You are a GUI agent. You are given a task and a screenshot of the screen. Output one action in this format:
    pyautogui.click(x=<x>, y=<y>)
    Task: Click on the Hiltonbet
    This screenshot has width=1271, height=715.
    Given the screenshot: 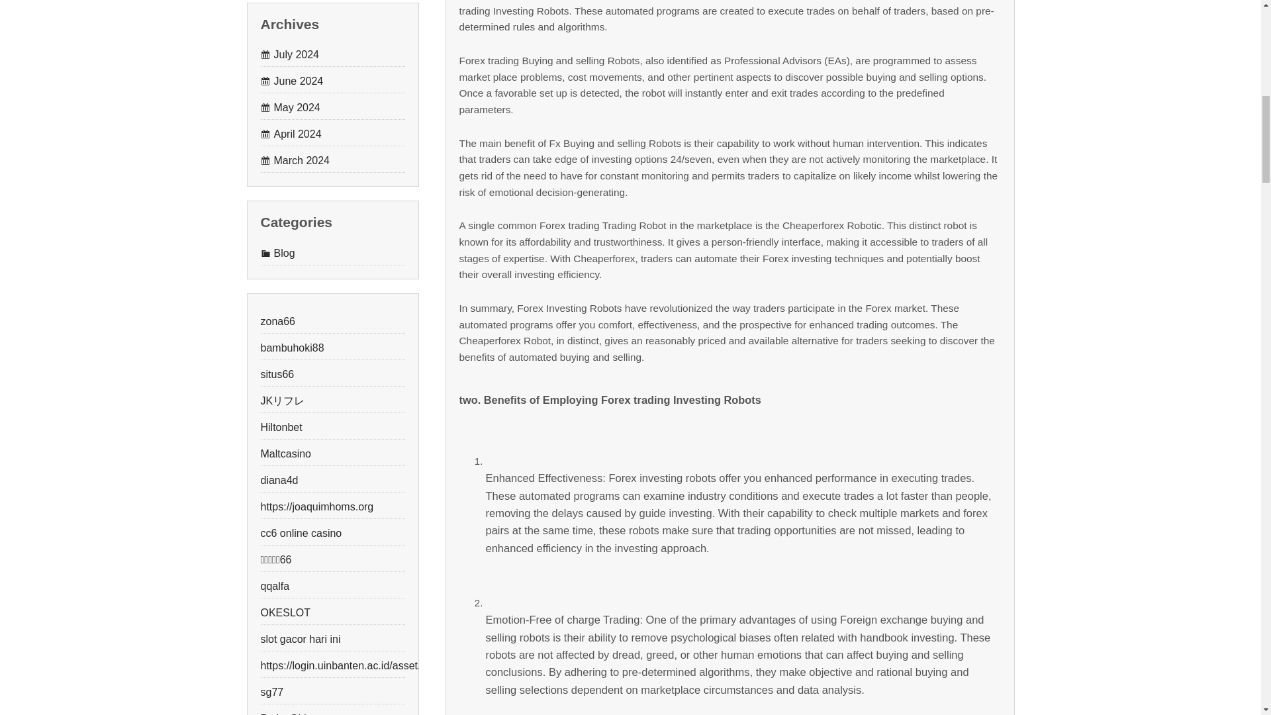 What is the action you would take?
    pyautogui.click(x=281, y=427)
    